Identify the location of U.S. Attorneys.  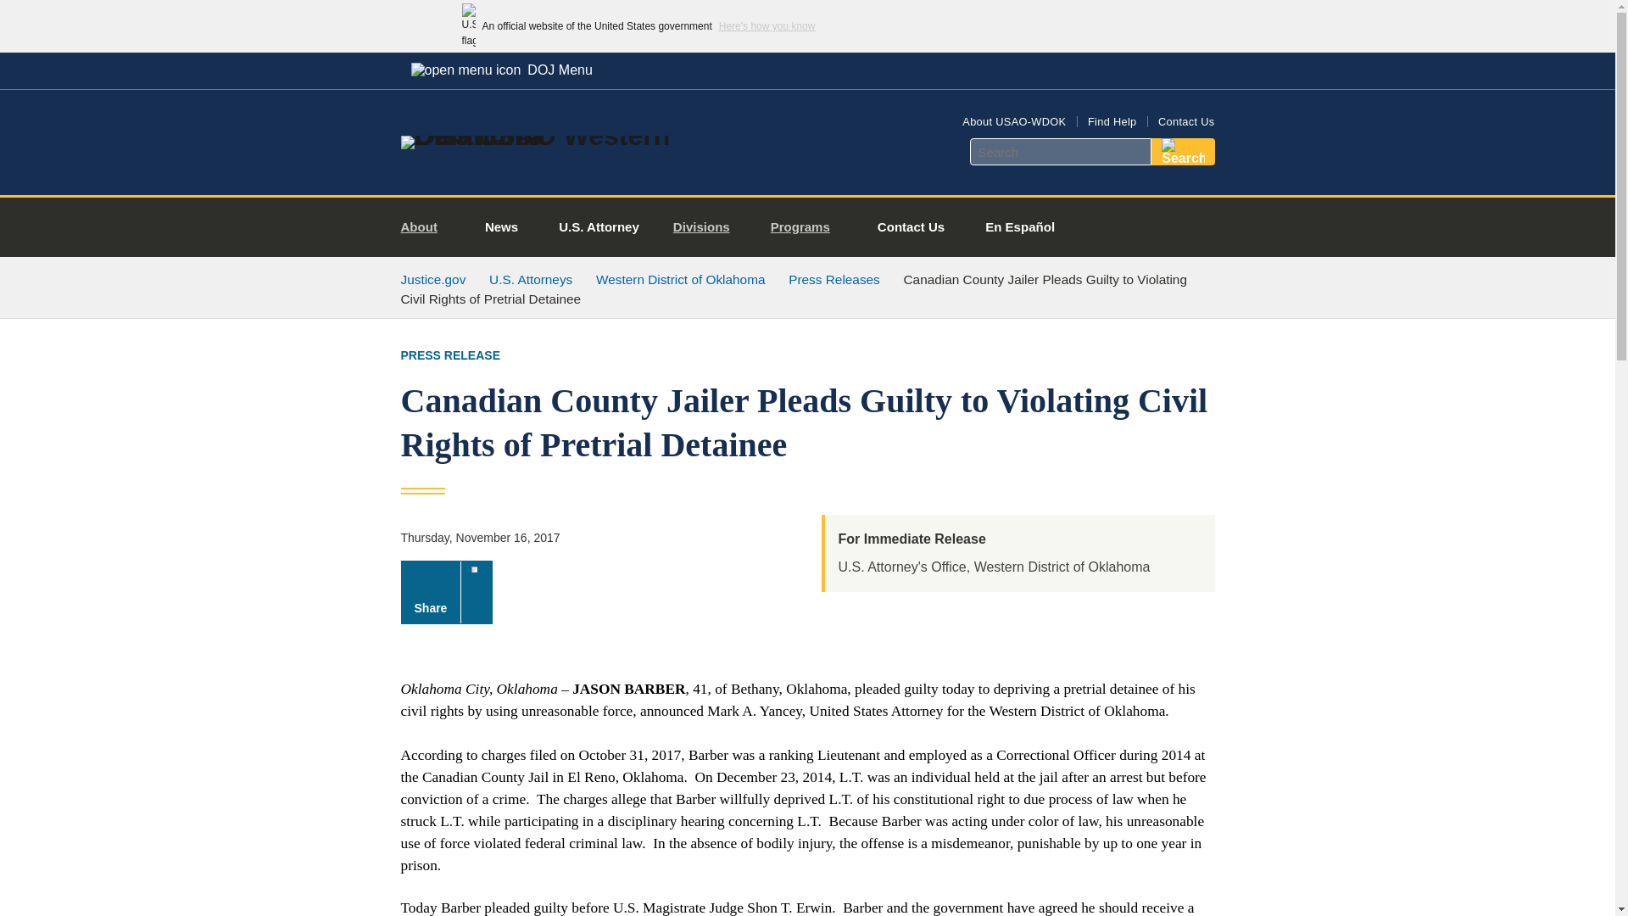
(531, 279).